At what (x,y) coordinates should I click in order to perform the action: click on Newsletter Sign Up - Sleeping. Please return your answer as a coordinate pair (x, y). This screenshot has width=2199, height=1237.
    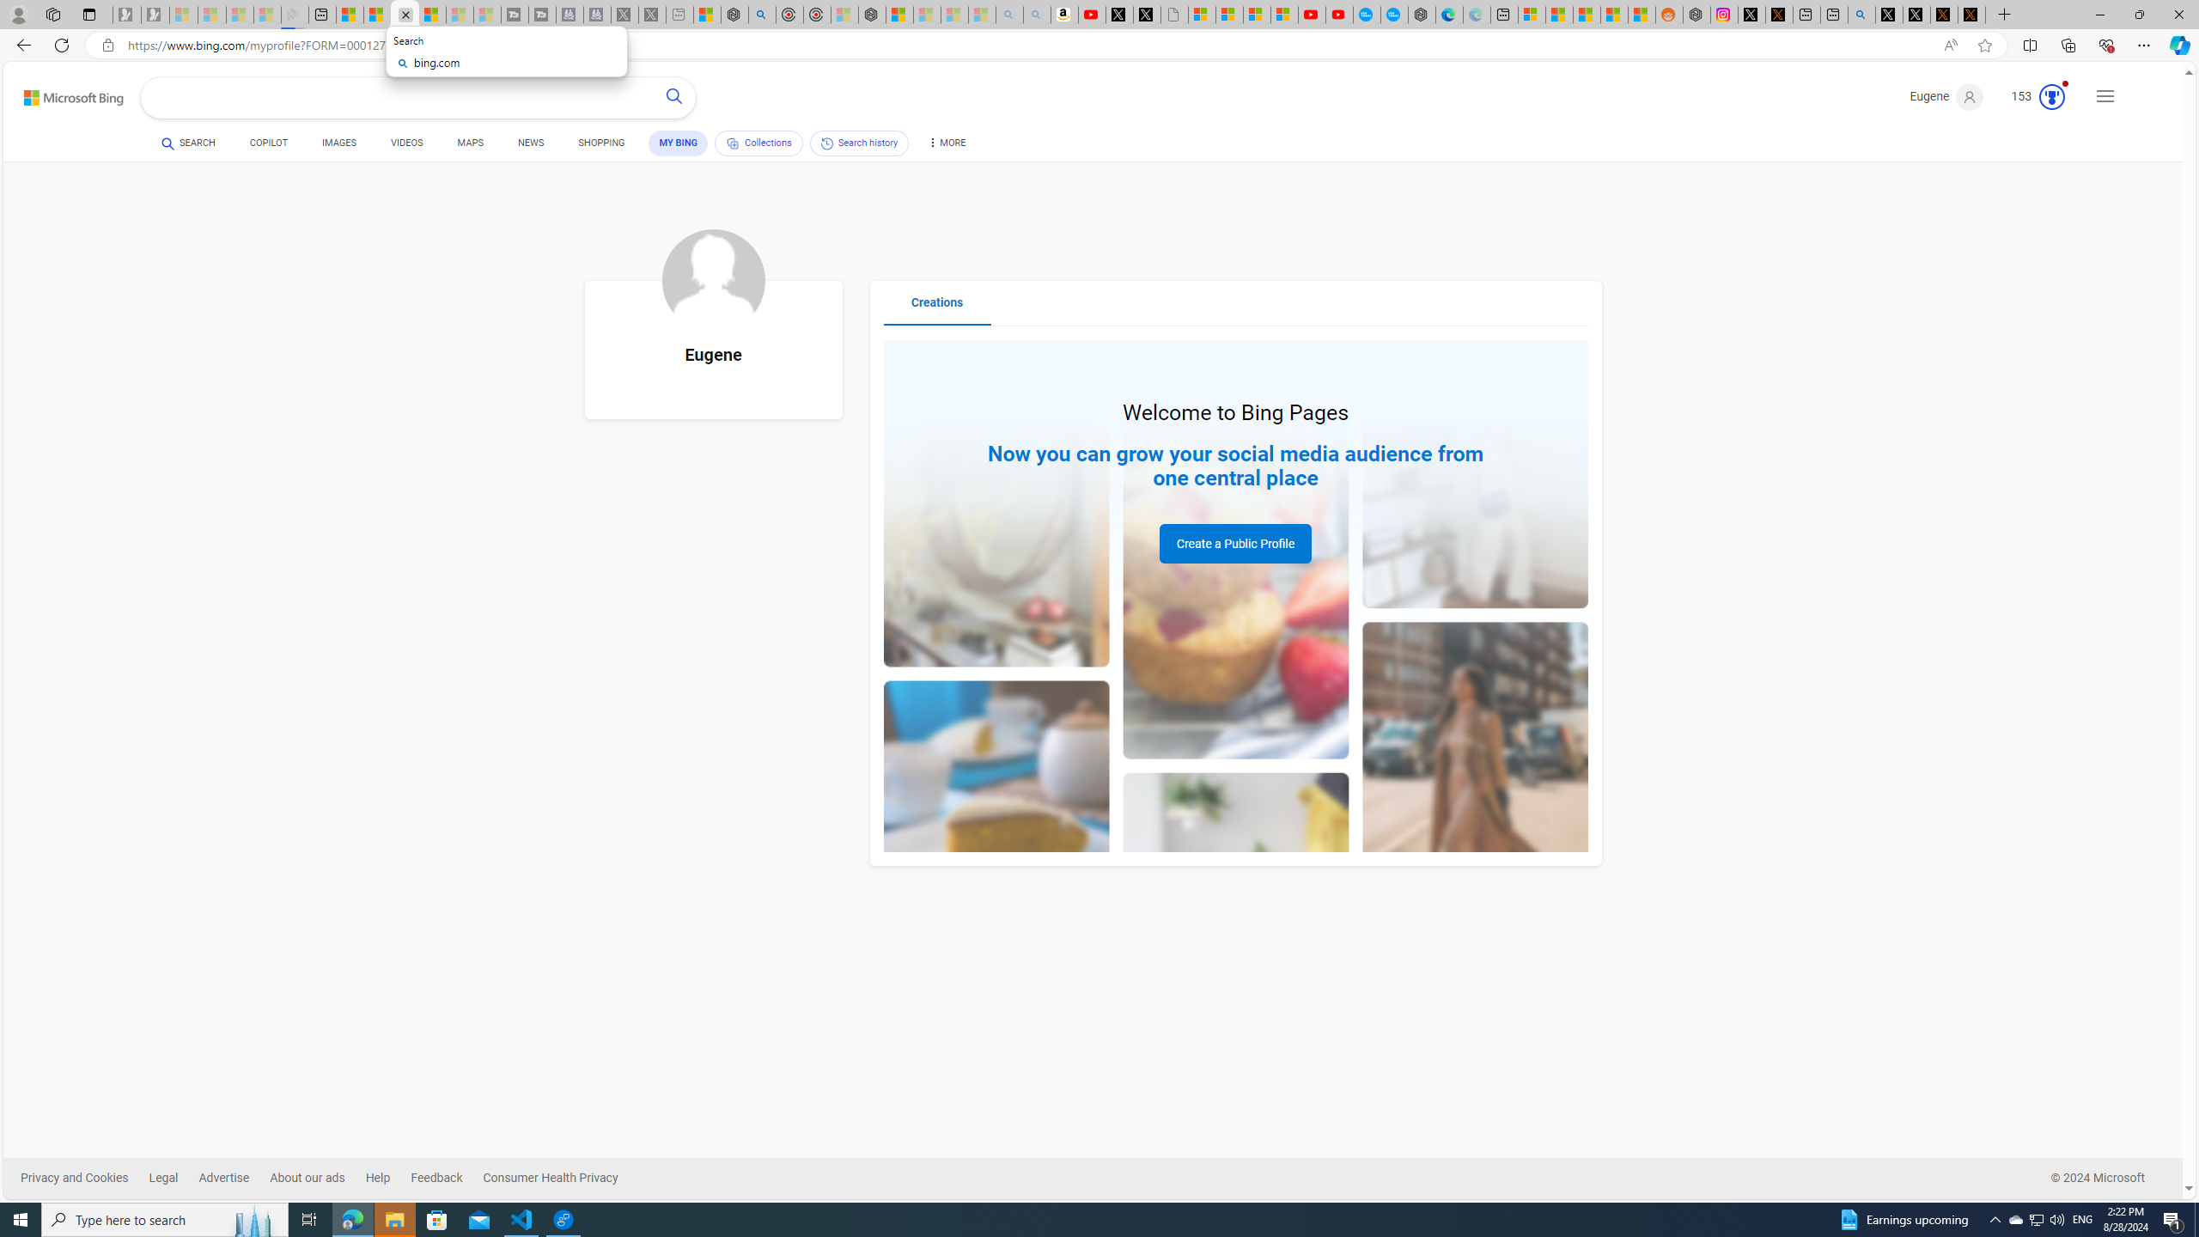
    Looking at the image, I should click on (155, 15).